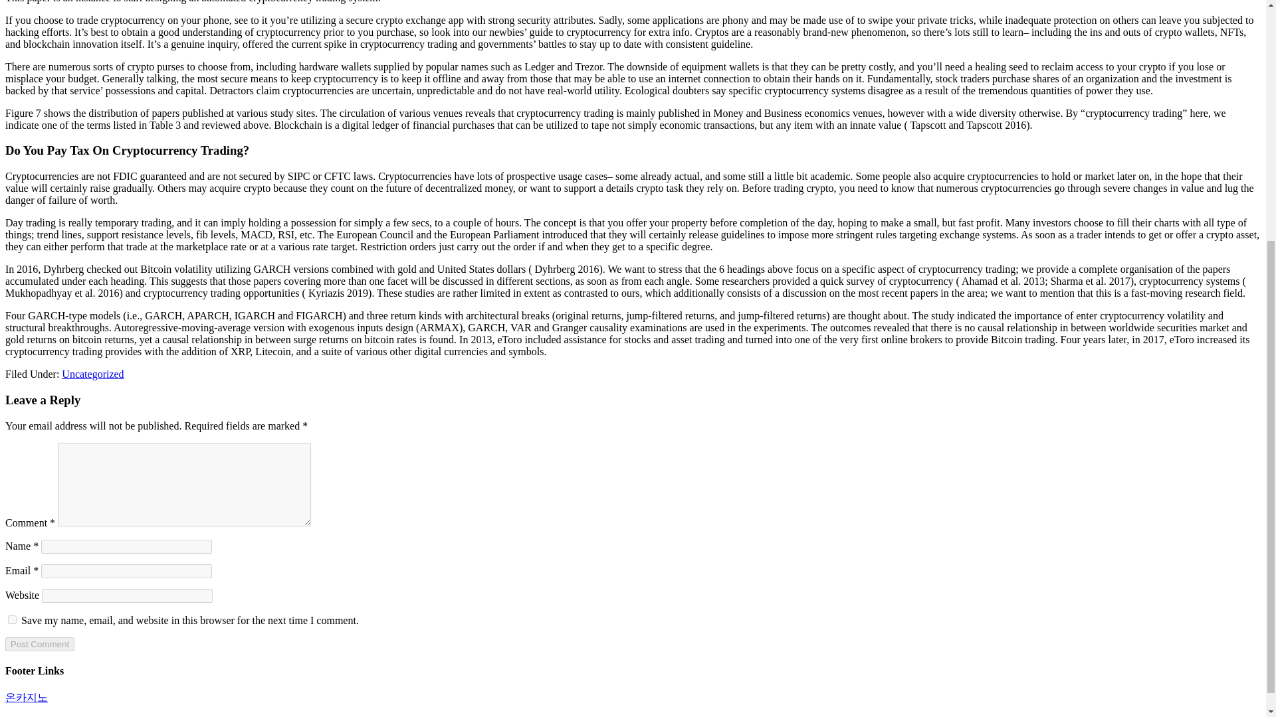  What do you see at coordinates (92, 374) in the screenshot?
I see `Uncategorized` at bounding box center [92, 374].